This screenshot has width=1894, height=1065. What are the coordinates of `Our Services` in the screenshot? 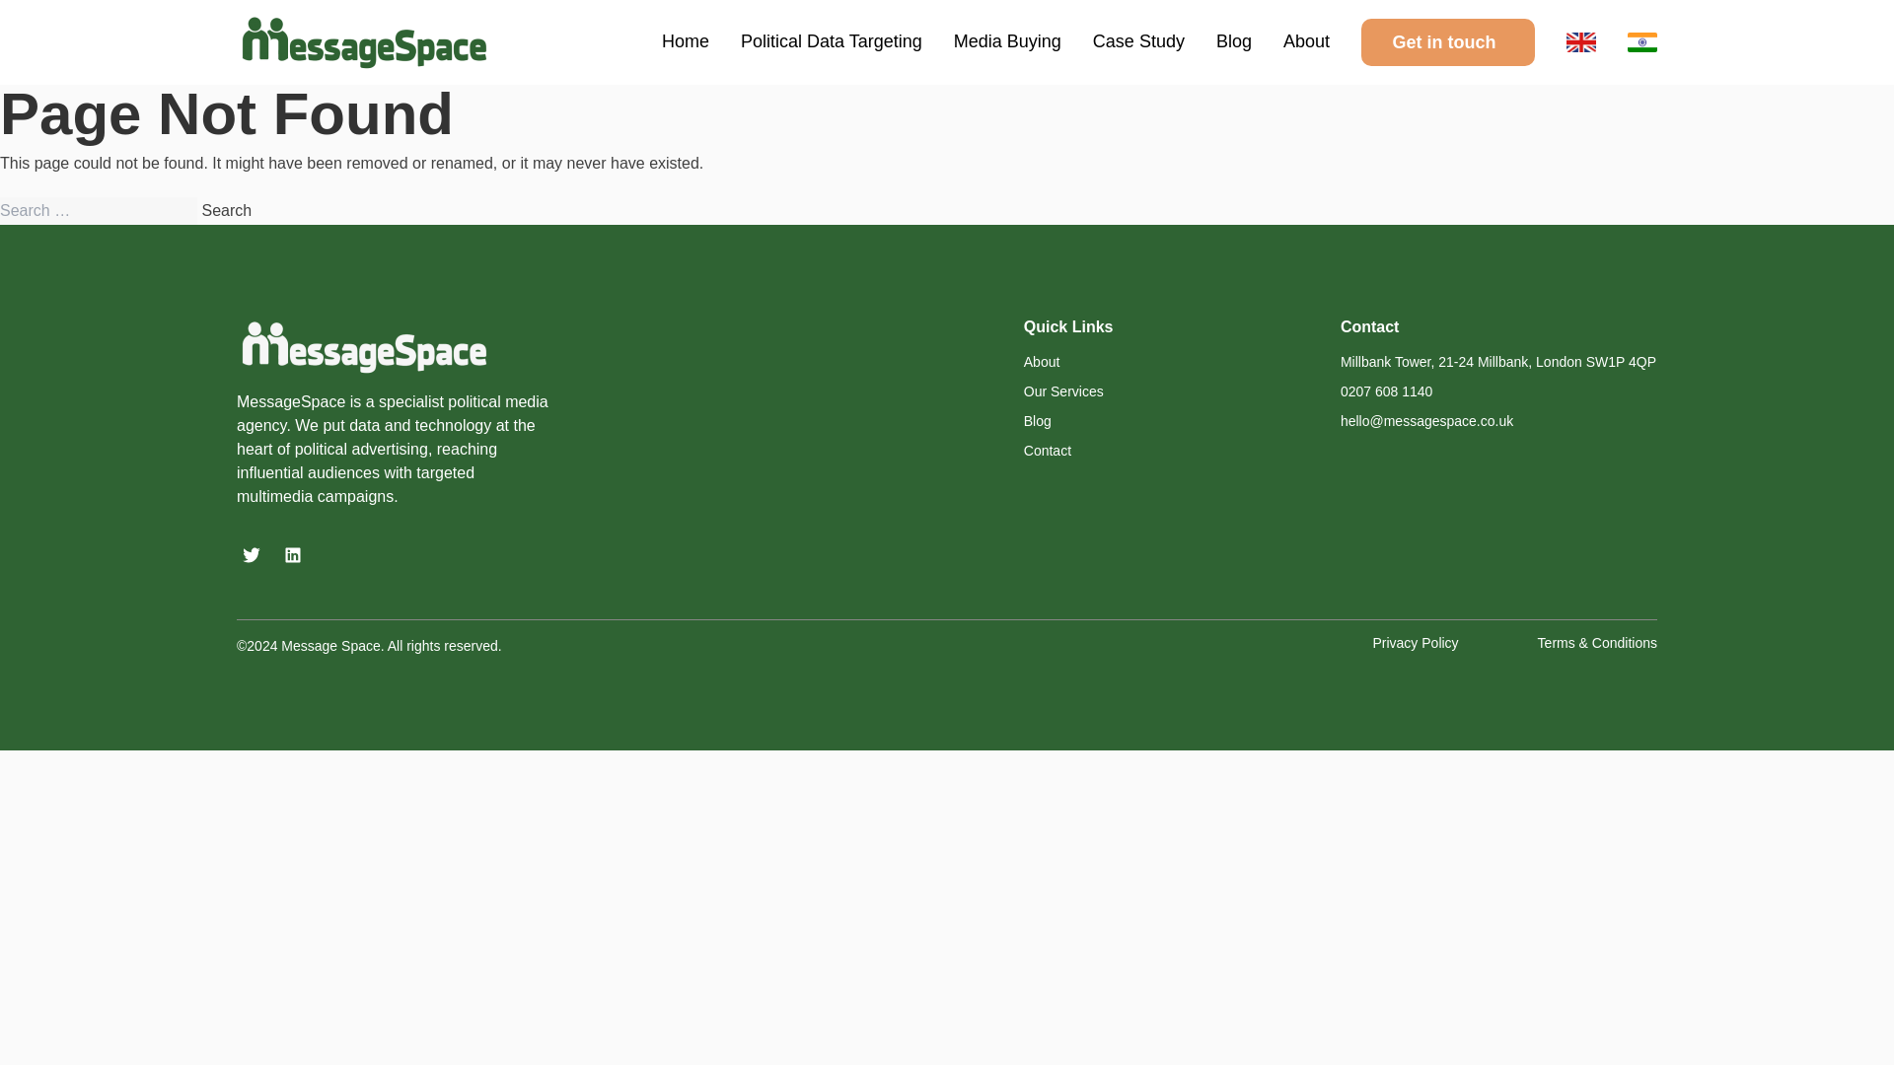 It's located at (1063, 390).